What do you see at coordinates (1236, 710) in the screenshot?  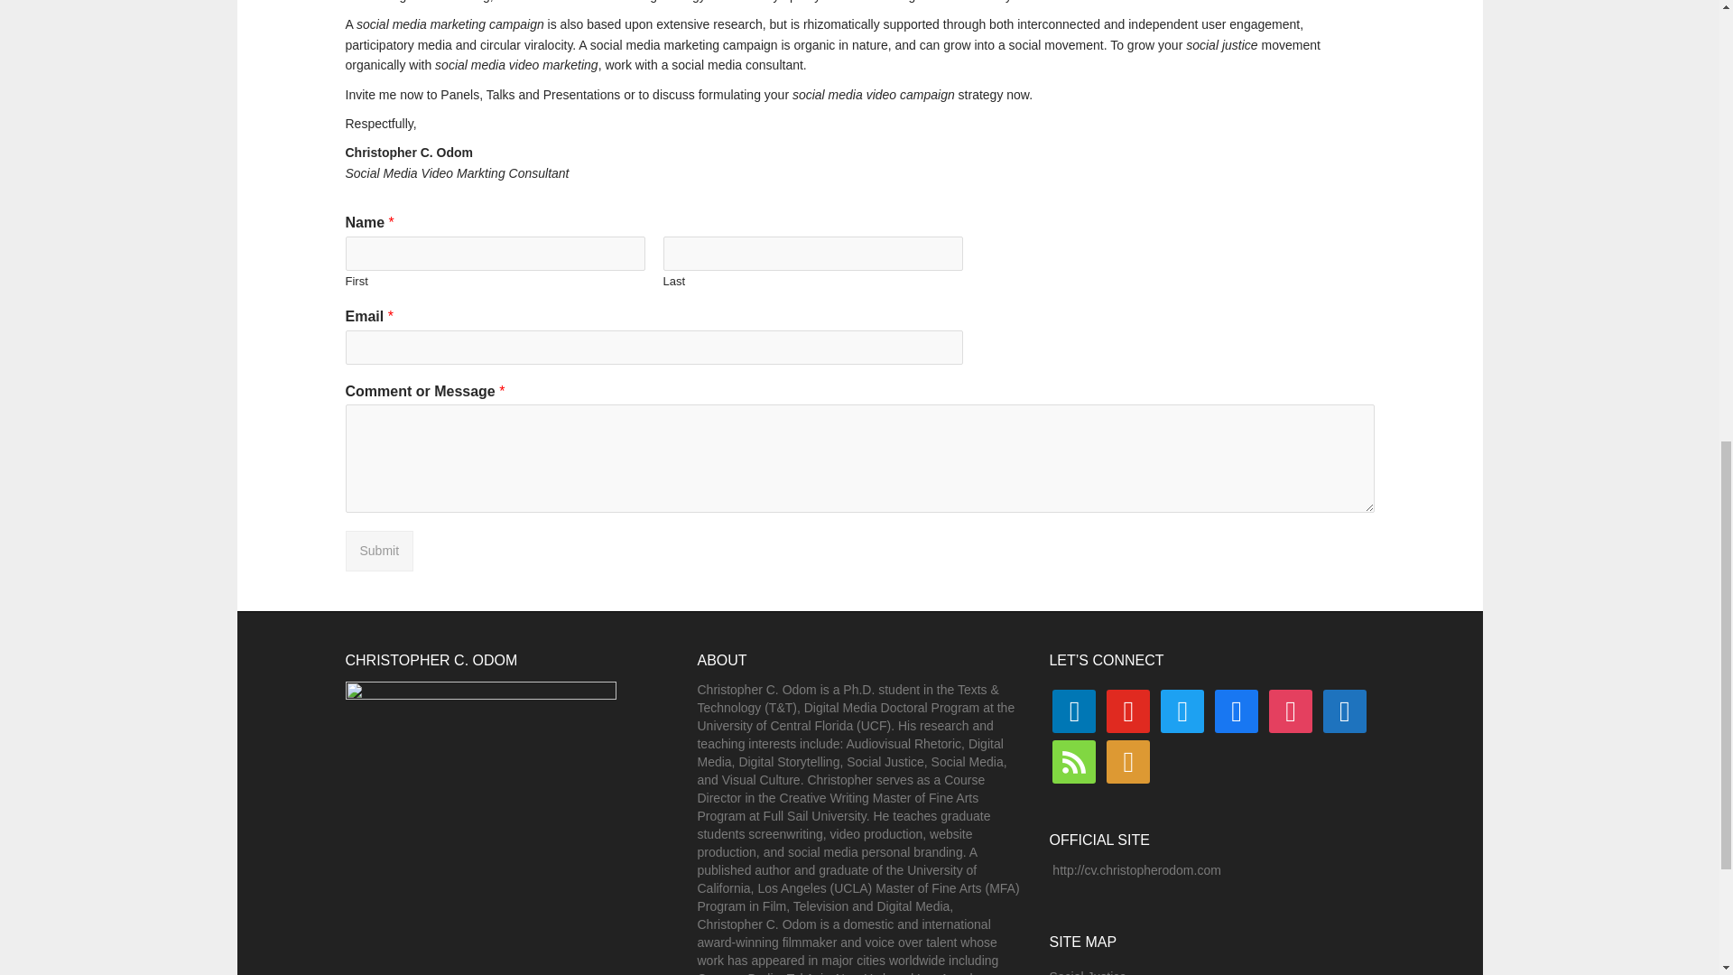 I see `Facebook` at bounding box center [1236, 710].